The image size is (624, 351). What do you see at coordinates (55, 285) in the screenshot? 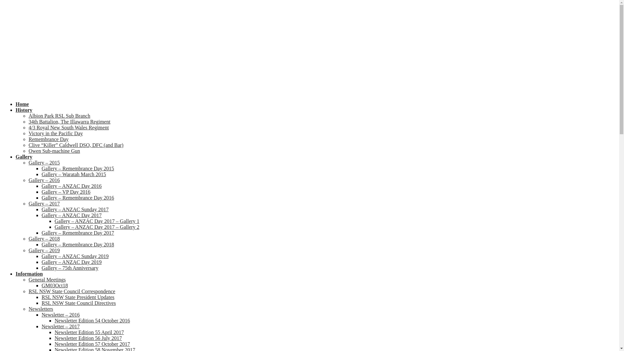
I see `GM03Oct18` at bounding box center [55, 285].